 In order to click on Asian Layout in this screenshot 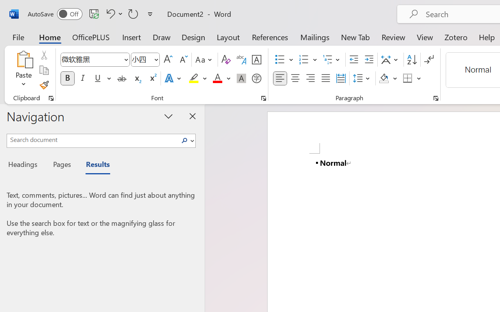, I will do `click(391, 60)`.